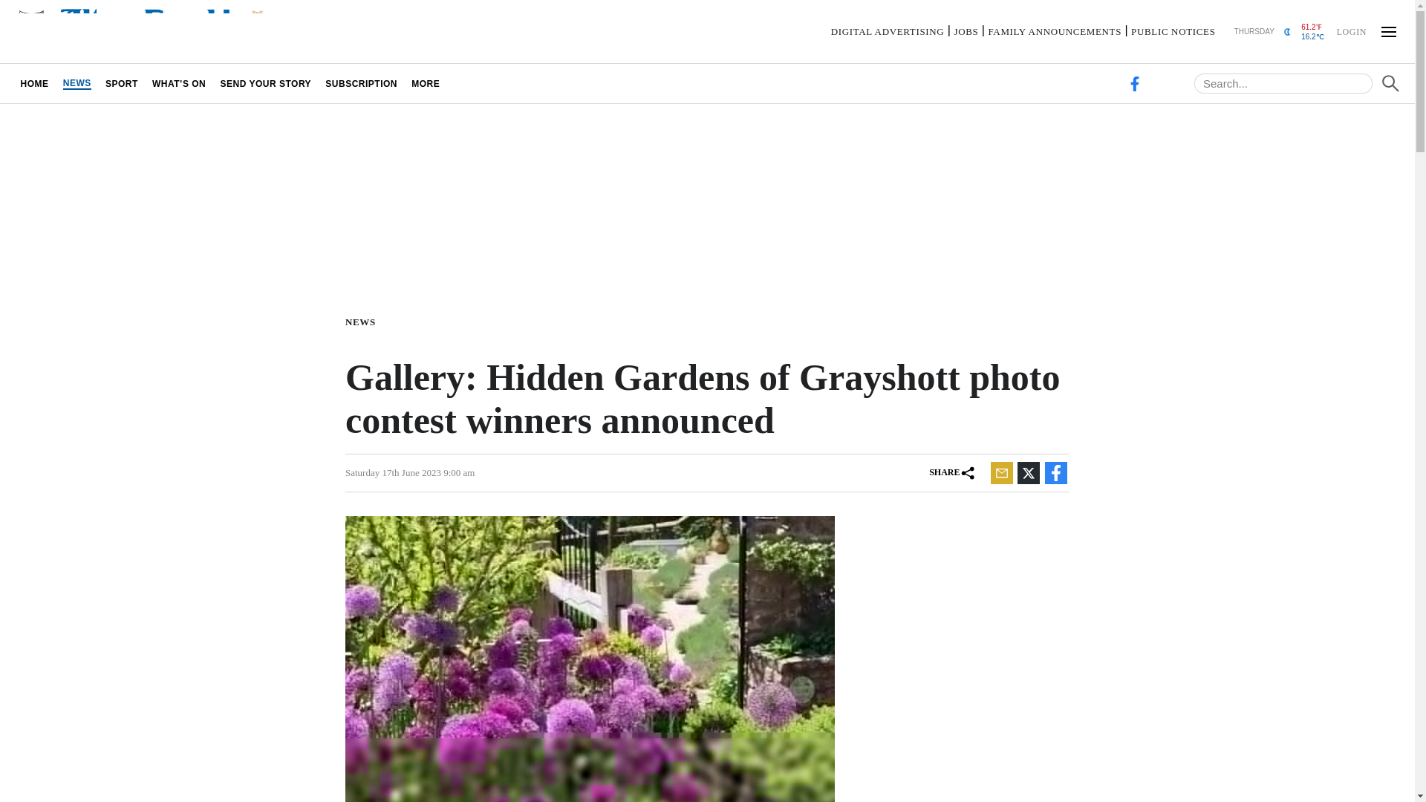 The image size is (1426, 802). Describe the element at coordinates (76, 83) in the screenshot. I see `NEWS` at that location.